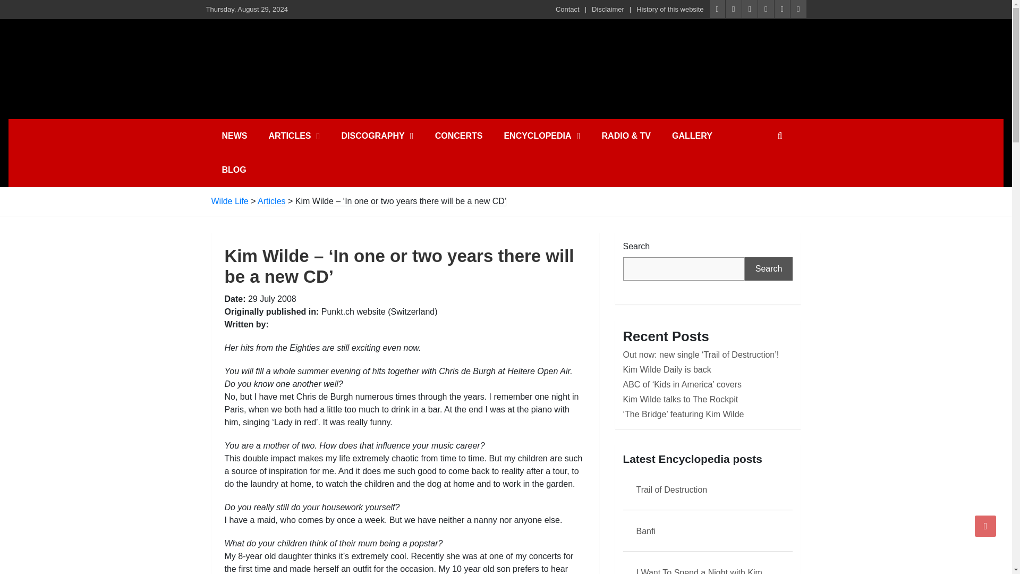 This screenshot has width=1020, height=574. Describe the element at coordinates (294, 136) in the screenshot. I see `ARTICLES` at that location.